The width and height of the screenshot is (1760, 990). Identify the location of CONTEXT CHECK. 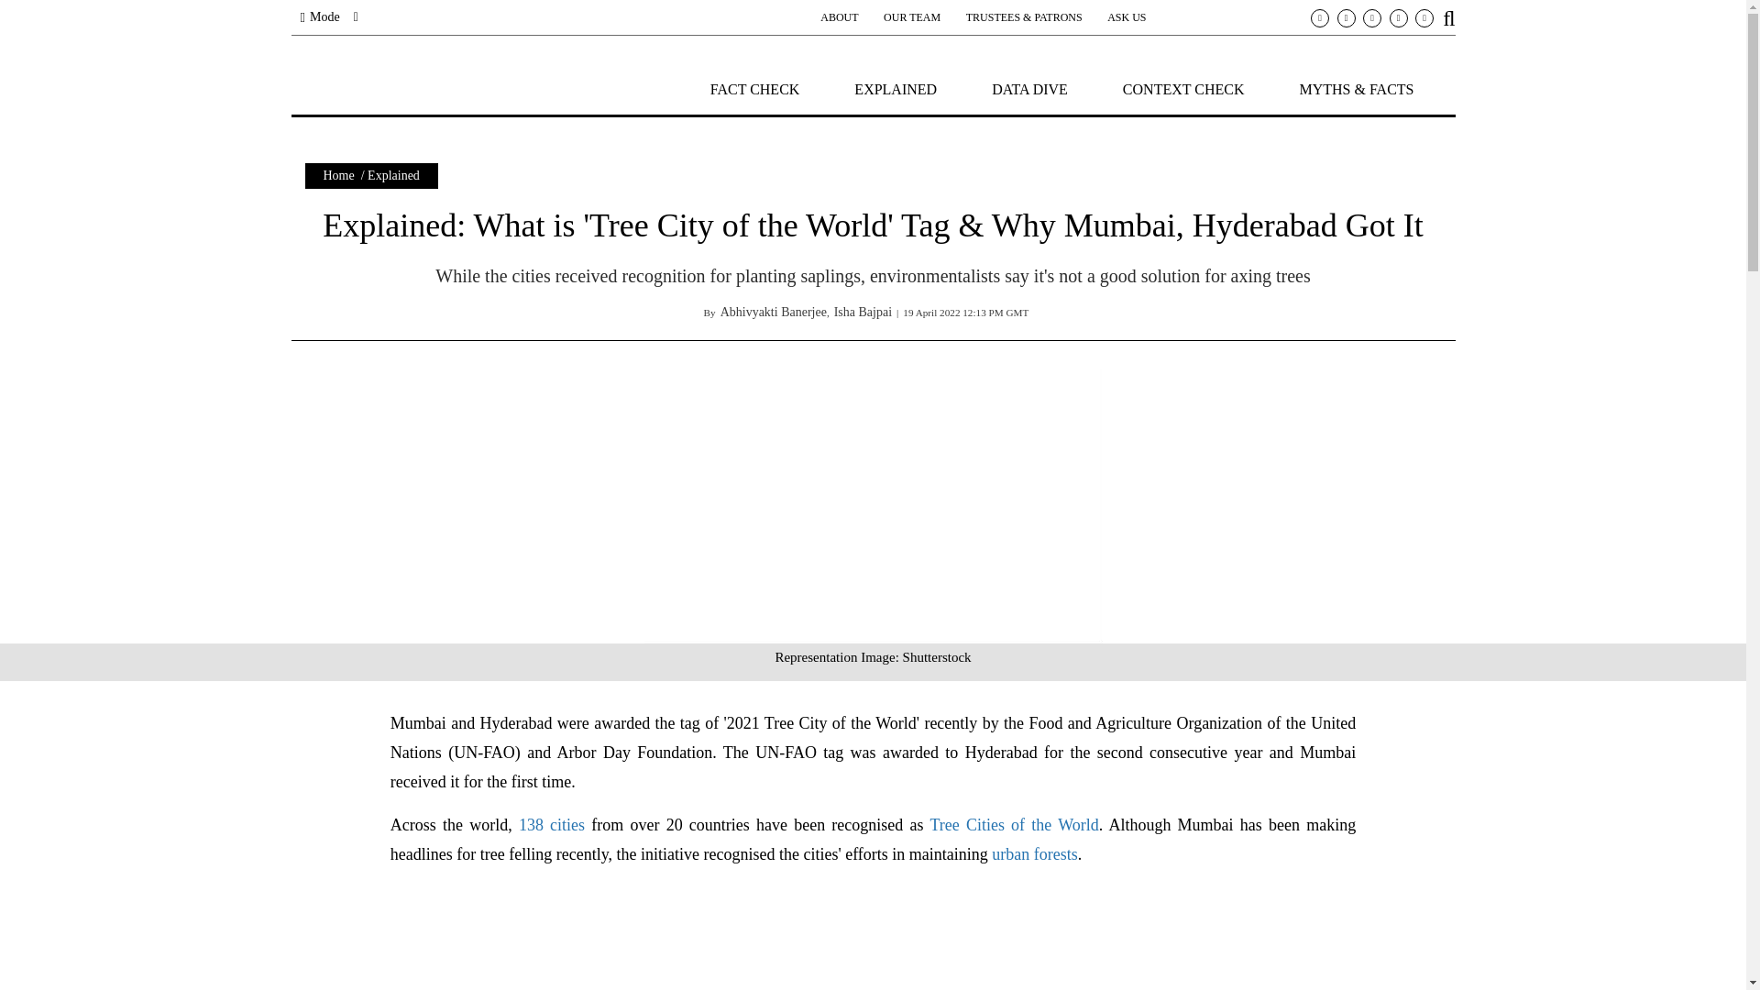
(1182, 88).